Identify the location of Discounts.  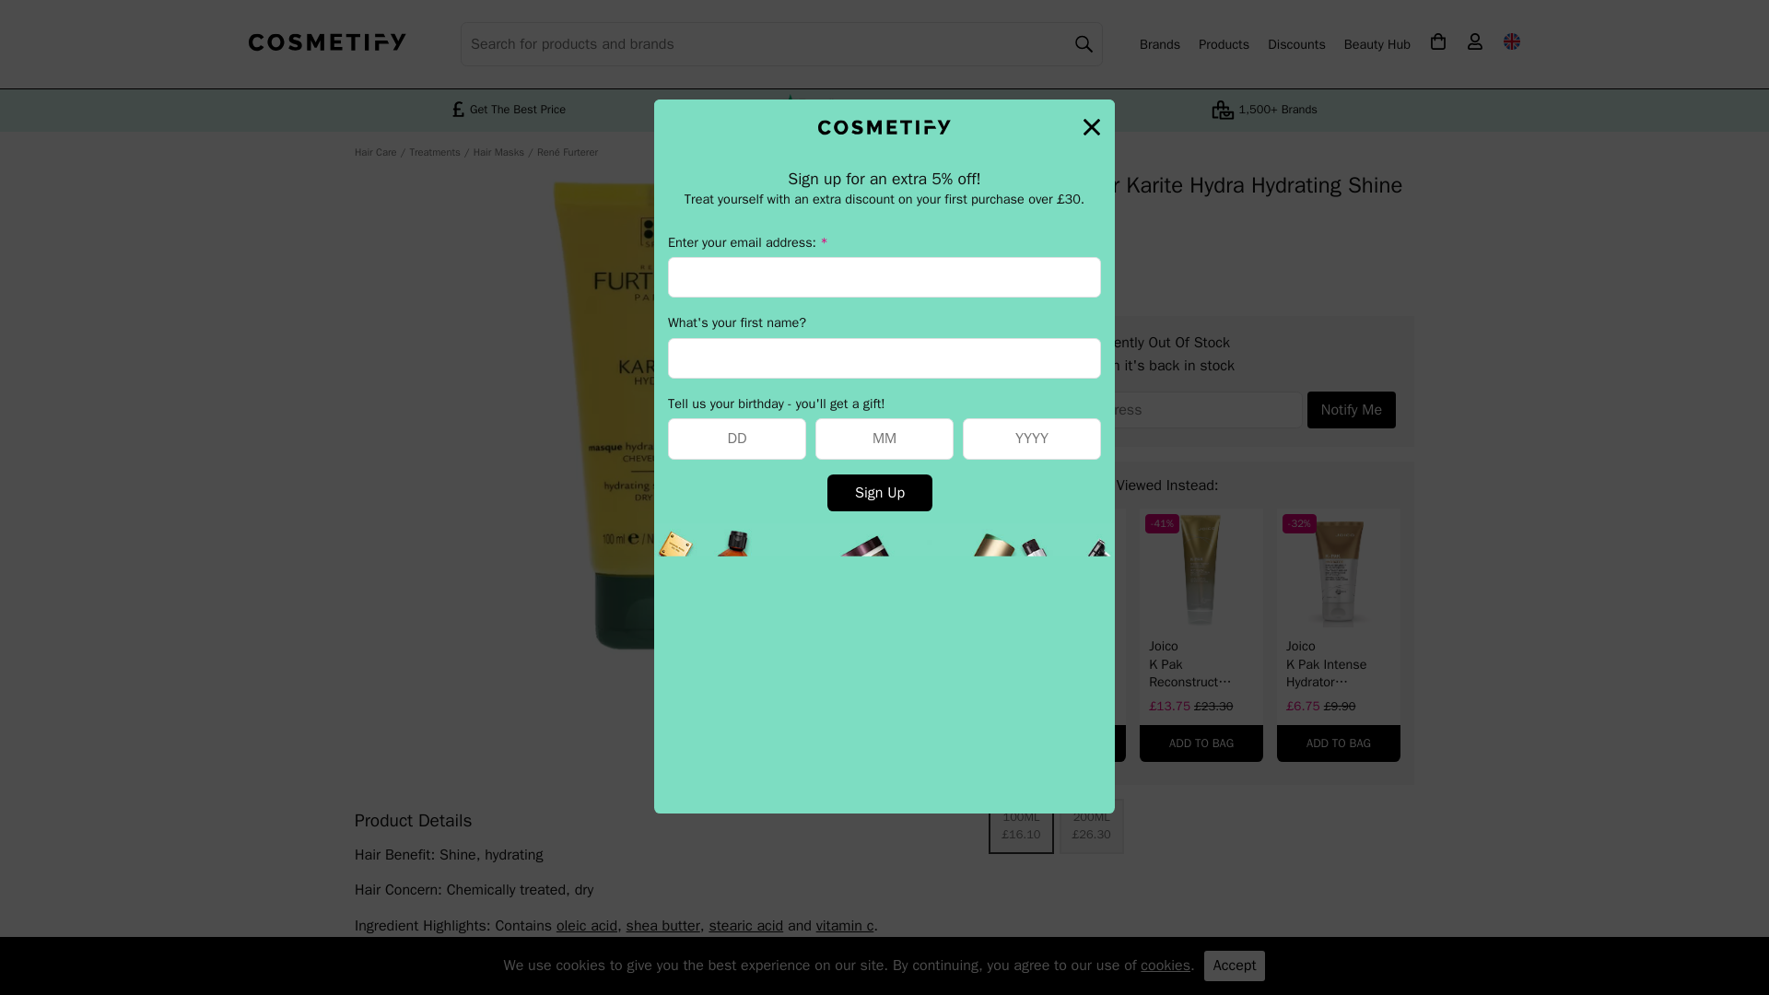
(1296, 44).